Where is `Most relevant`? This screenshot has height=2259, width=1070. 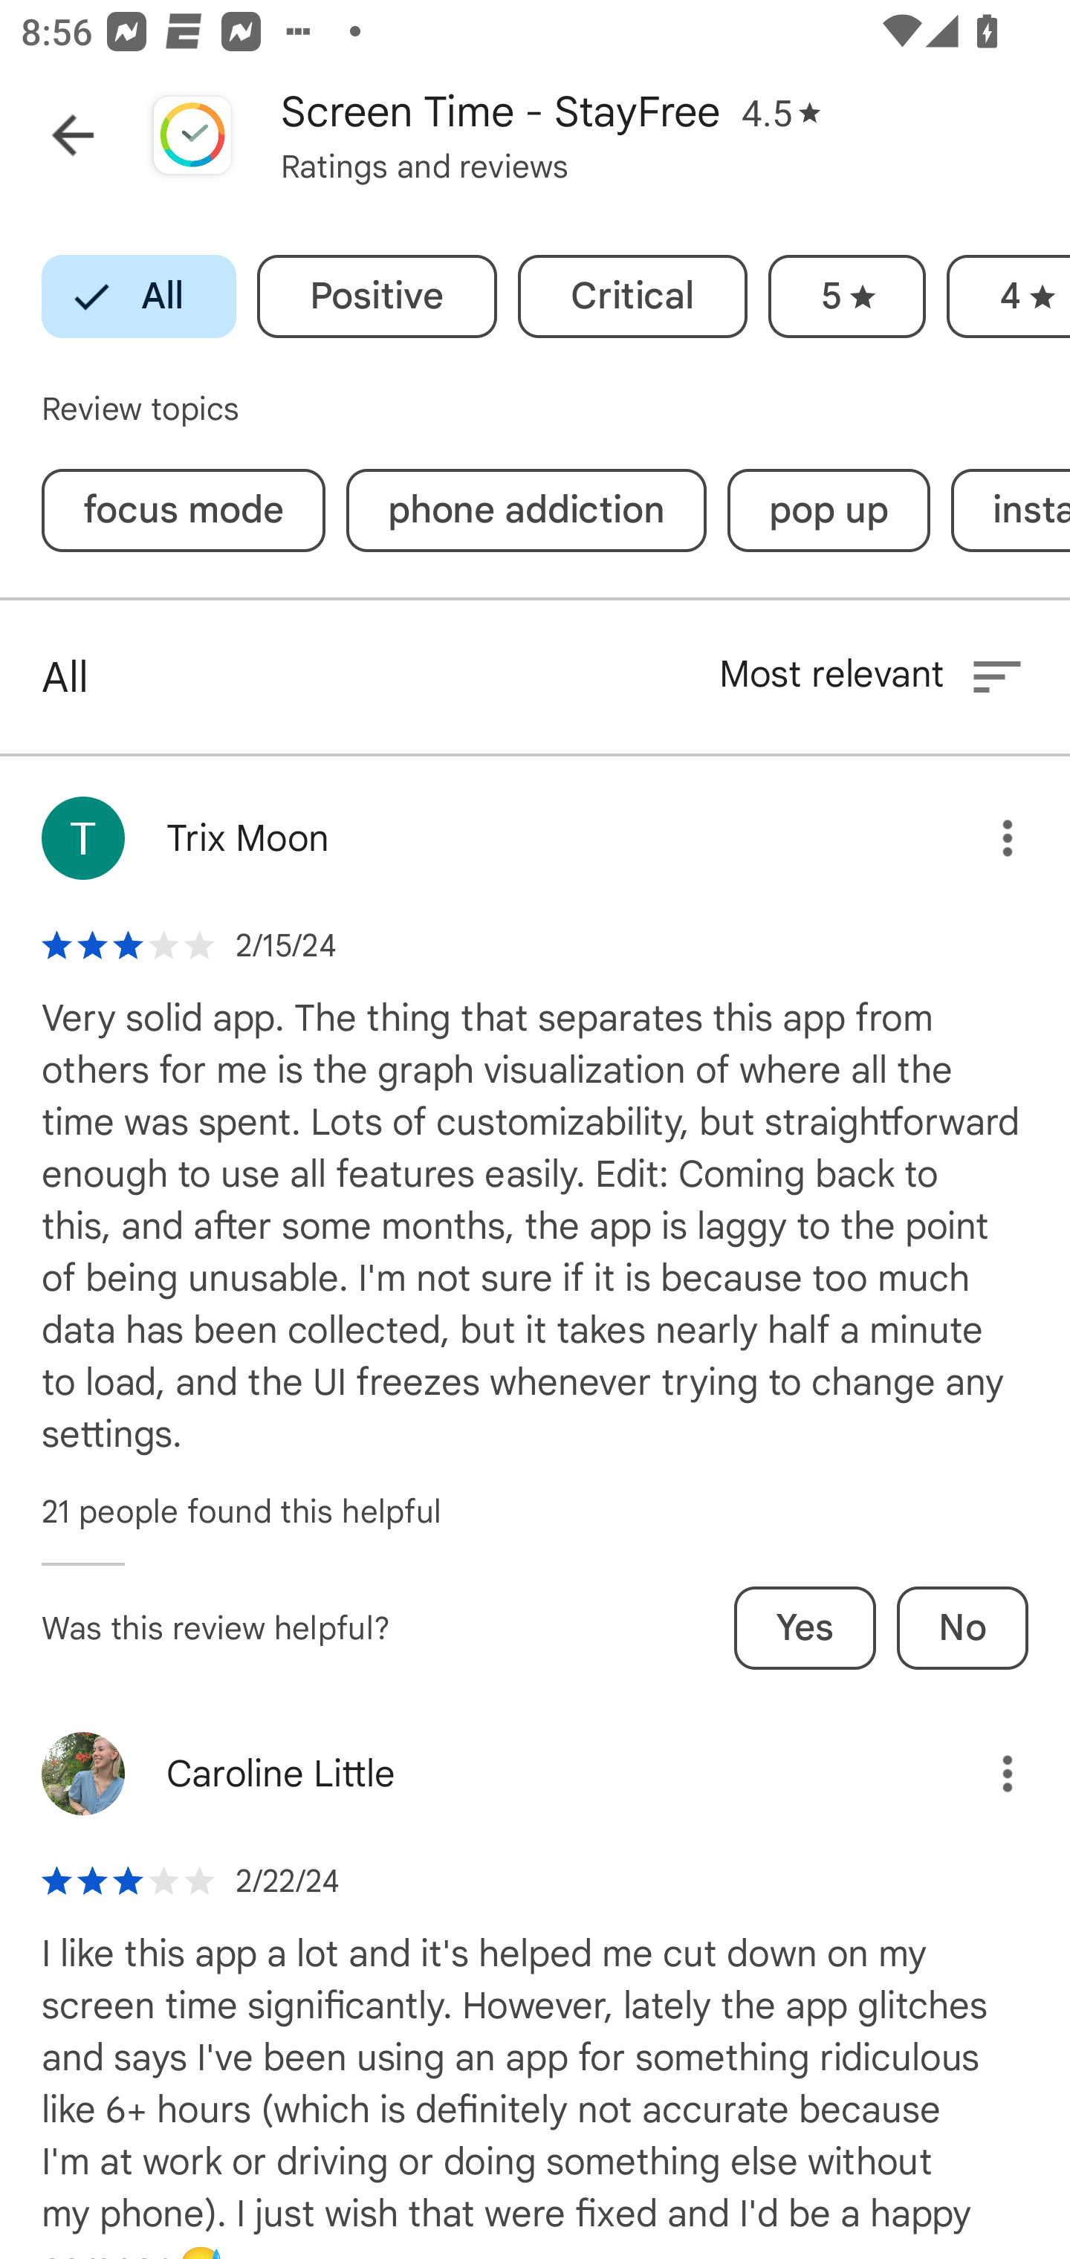
Most relevant is located at coordinates (873, 676).